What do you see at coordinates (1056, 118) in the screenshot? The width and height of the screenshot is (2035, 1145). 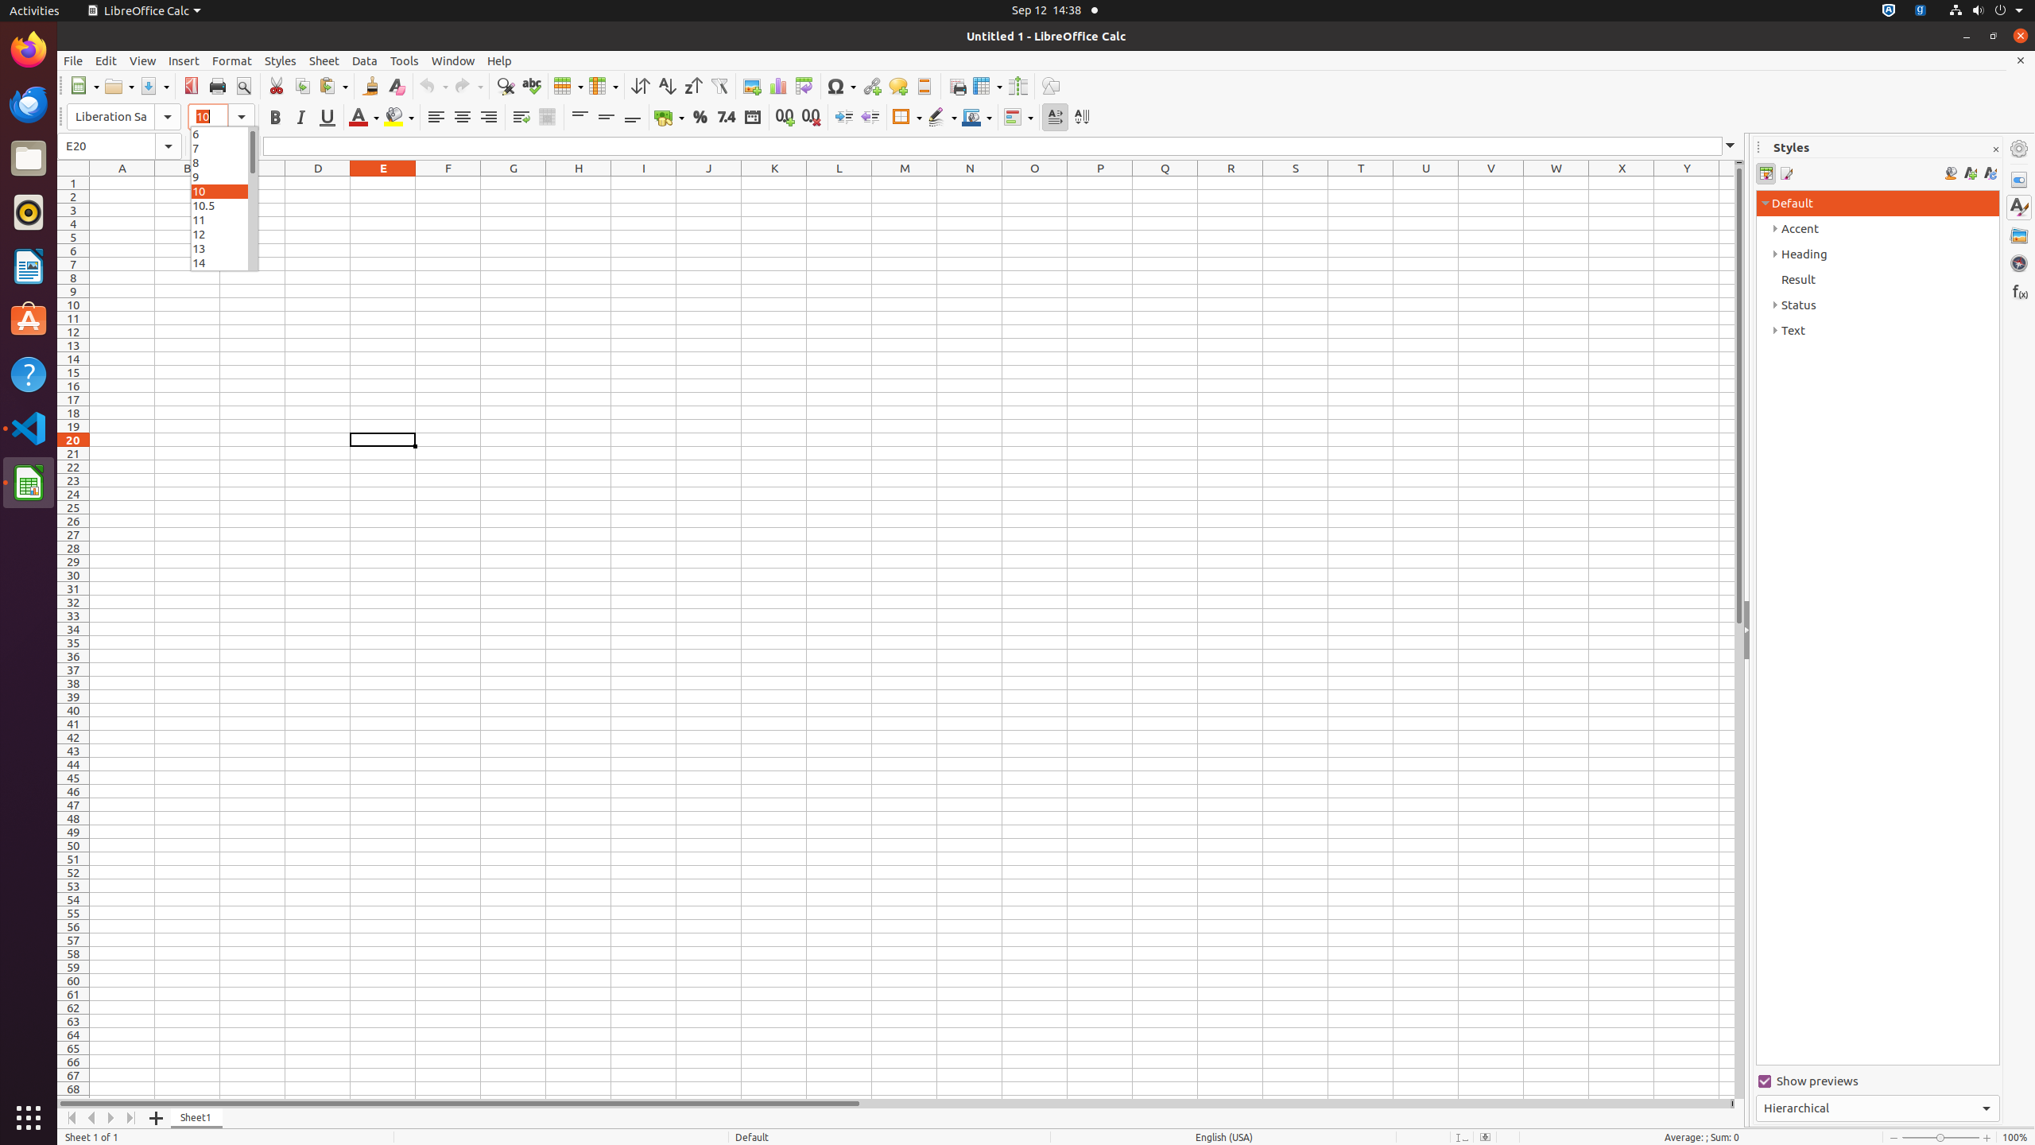 I see `Text direction from left to right` at bounding box center [1056, 118].